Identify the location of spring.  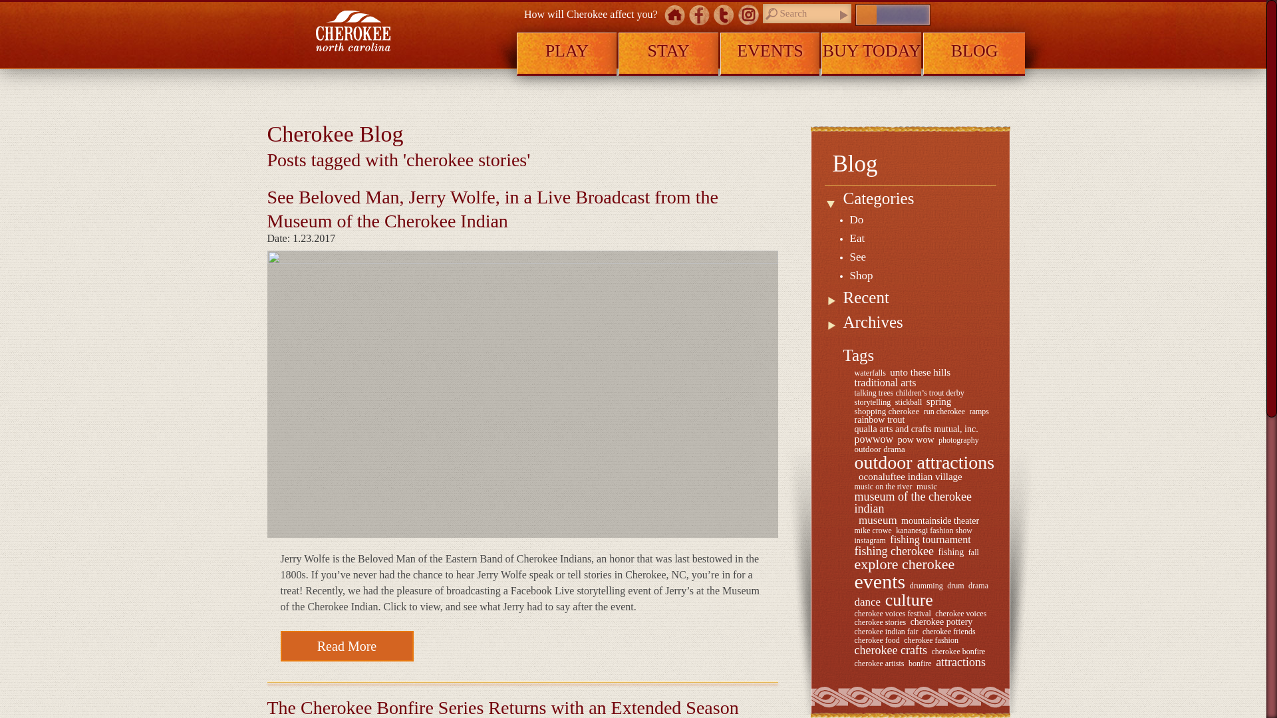
(939, 402).